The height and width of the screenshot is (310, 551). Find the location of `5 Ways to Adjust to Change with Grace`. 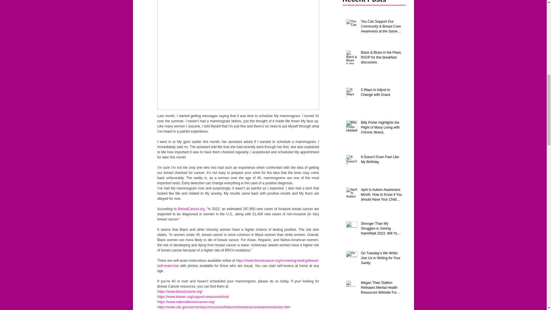

5 Ways to Adjust to Change with Grace is located at coordinates (381, 93).